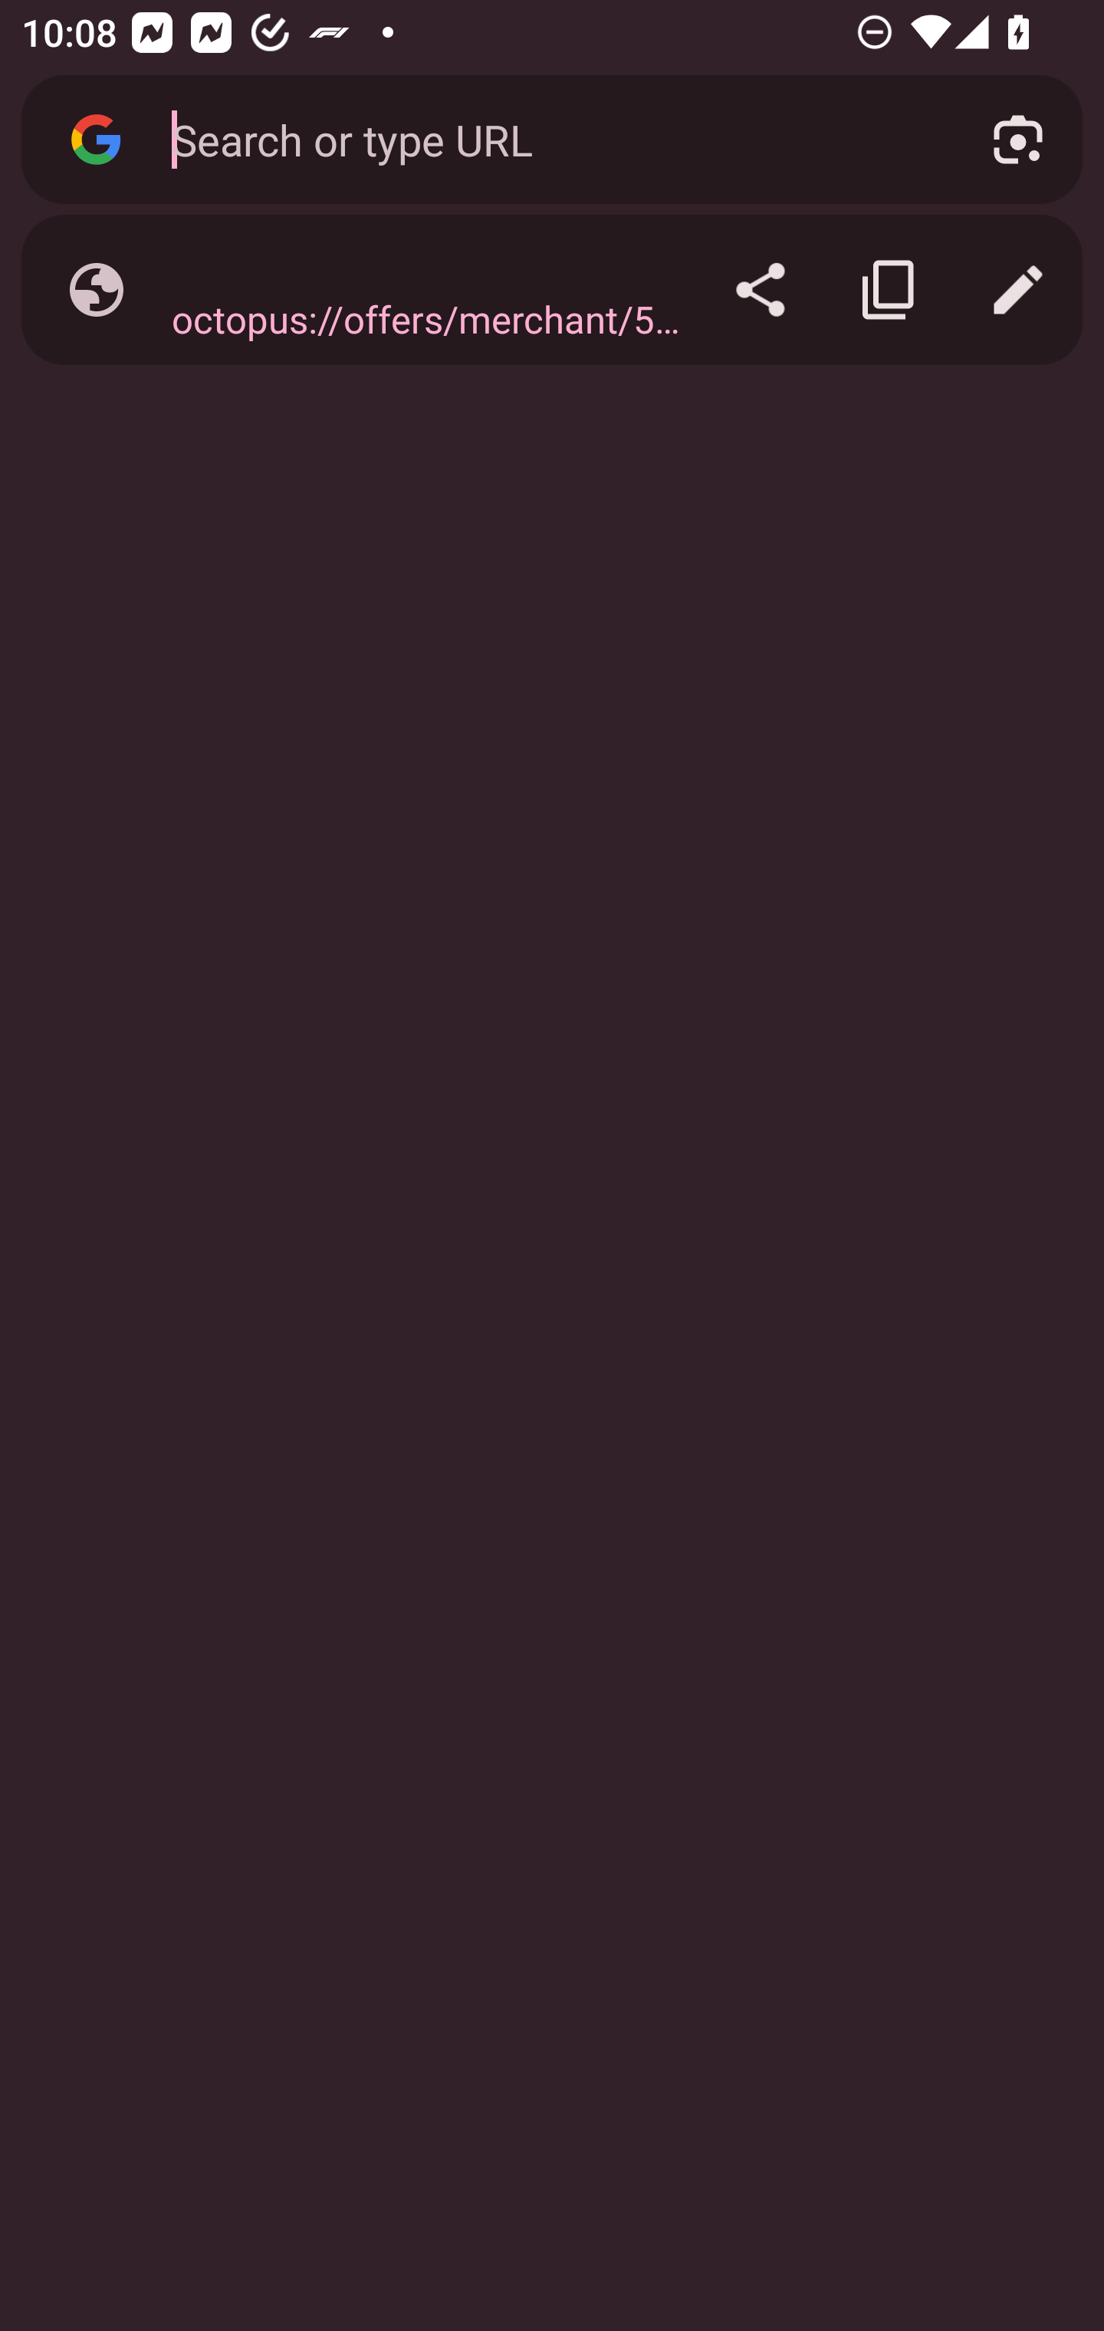 This screenshot has width=1104, height=2331. What do you see at coordinates (761, 290) in the screenshot?
I see `Share…` at bounding box center [761, 290].